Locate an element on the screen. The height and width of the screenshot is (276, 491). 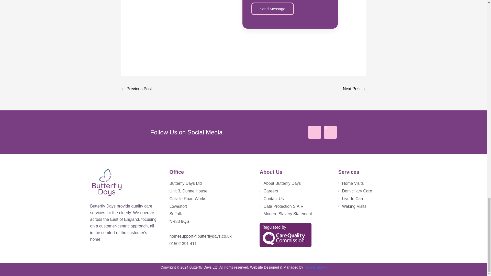
The Health Benefits of Taking a Stroll is located at coordinates (137, 89).